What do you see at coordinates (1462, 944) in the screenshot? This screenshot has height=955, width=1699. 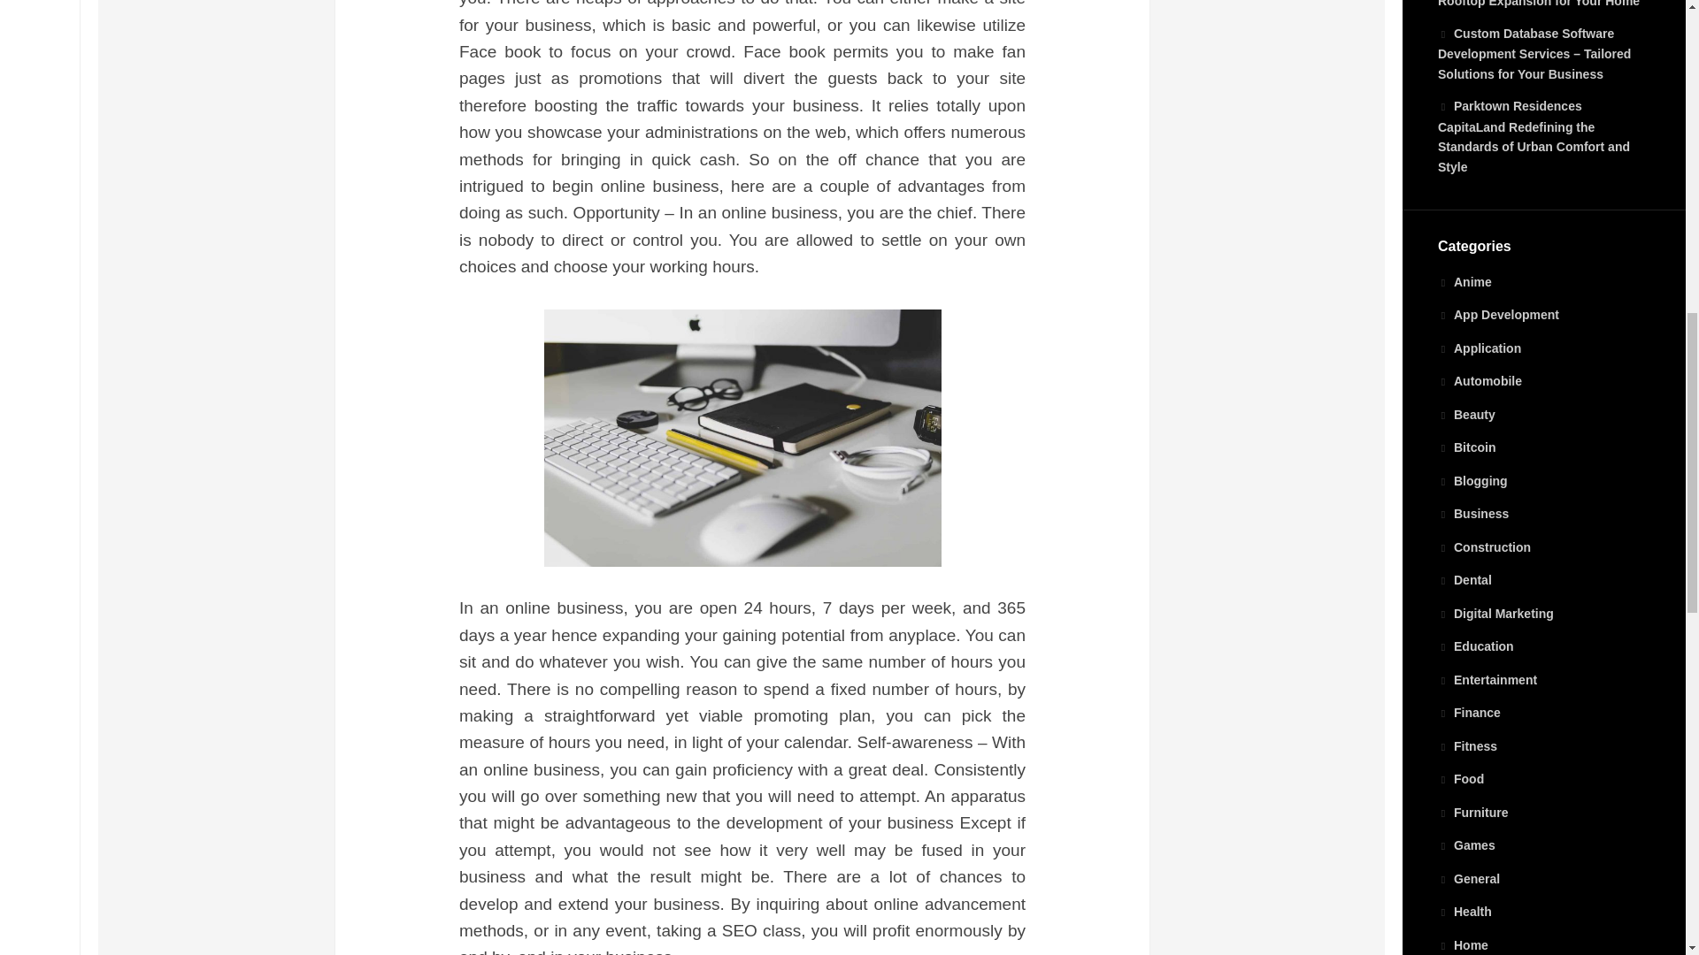 I see `Home` at bounding box center [1462, 944].